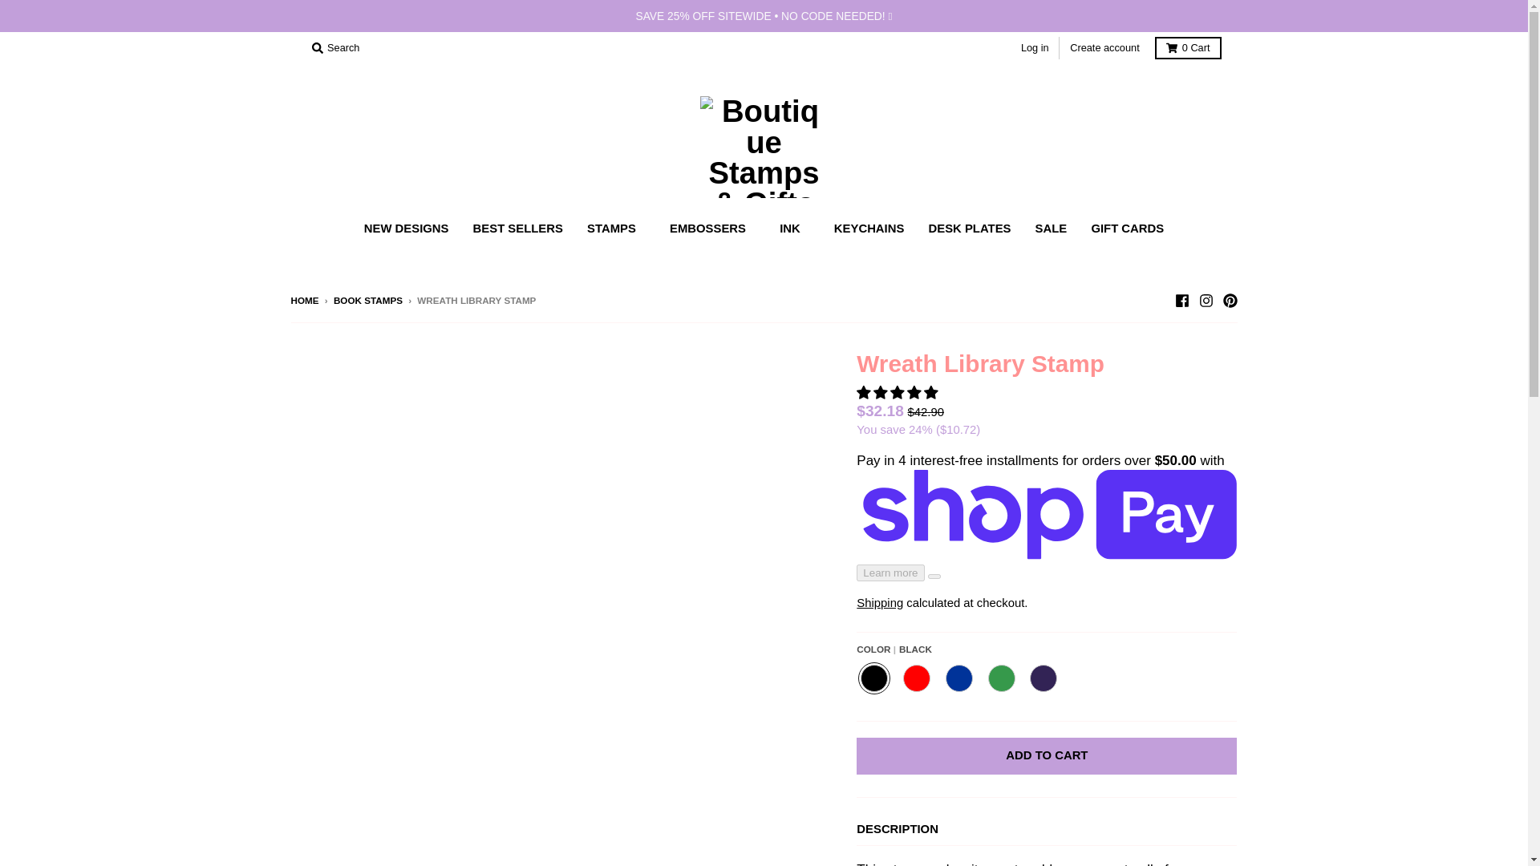 The image size is (1540, 866). I want to click on NEW DESIGNS, so click(406, 229).